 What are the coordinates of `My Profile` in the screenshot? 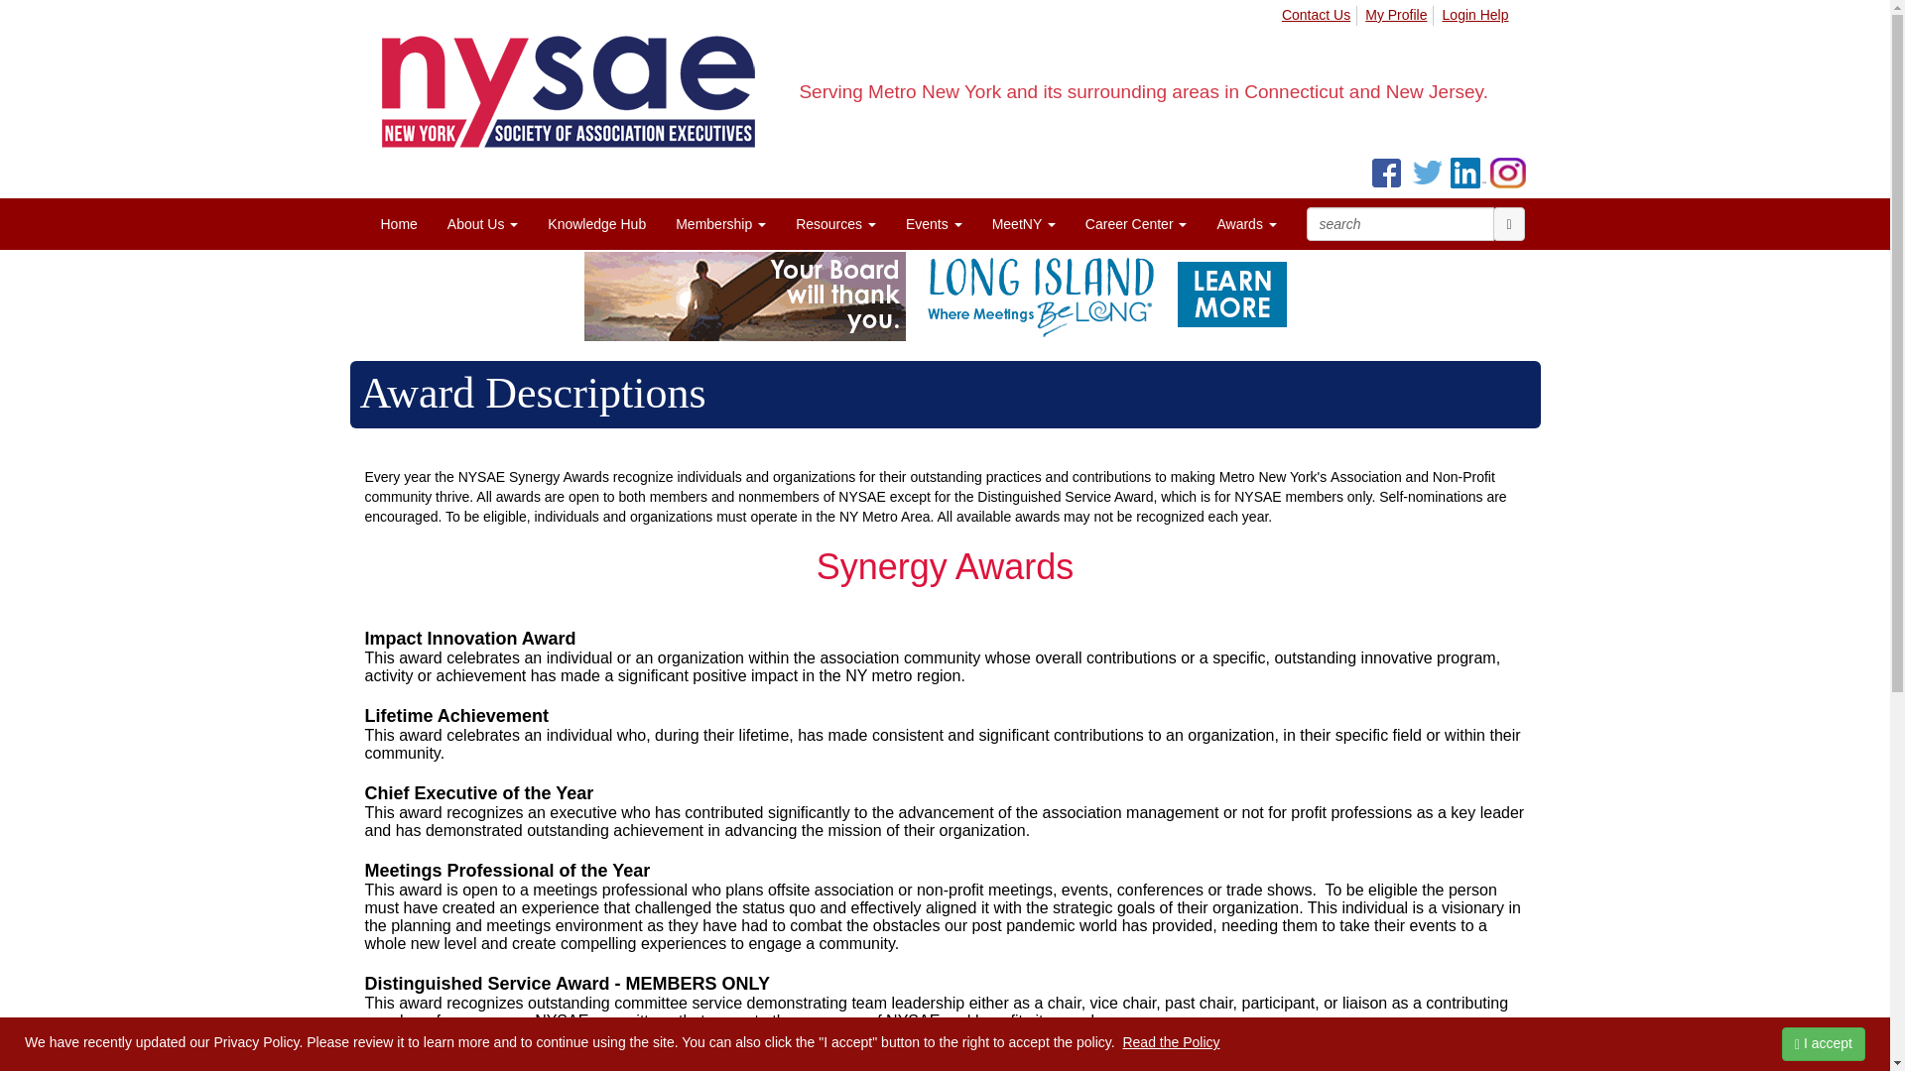 It's located at (1399, 16).